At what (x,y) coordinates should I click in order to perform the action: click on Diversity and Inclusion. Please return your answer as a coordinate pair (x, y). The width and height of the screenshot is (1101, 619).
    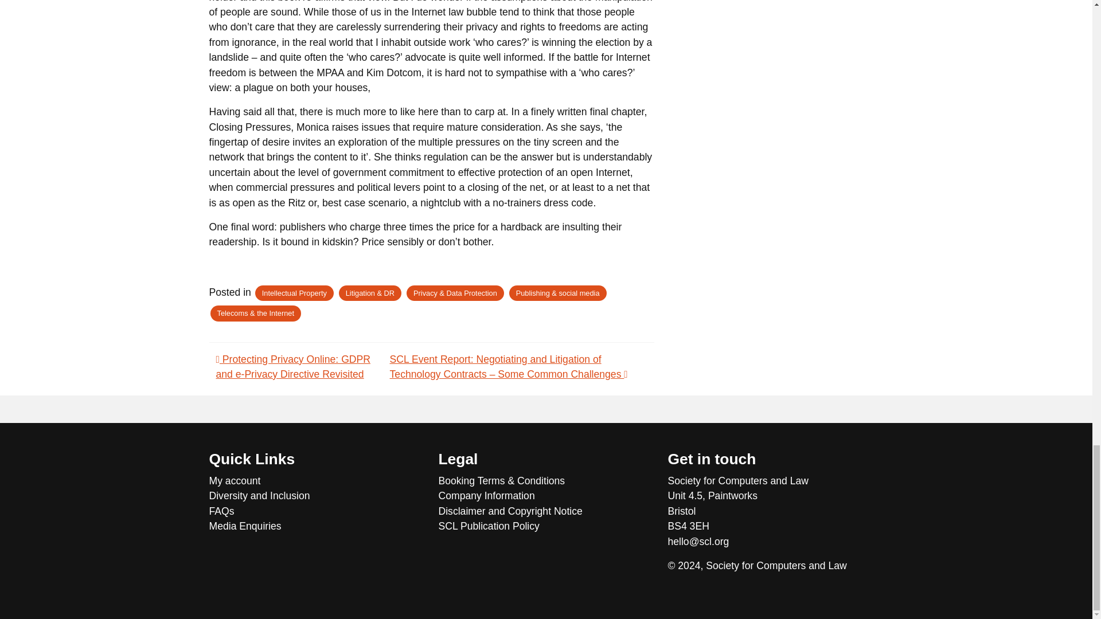
    Looking at the image, I should click on (317, 496).